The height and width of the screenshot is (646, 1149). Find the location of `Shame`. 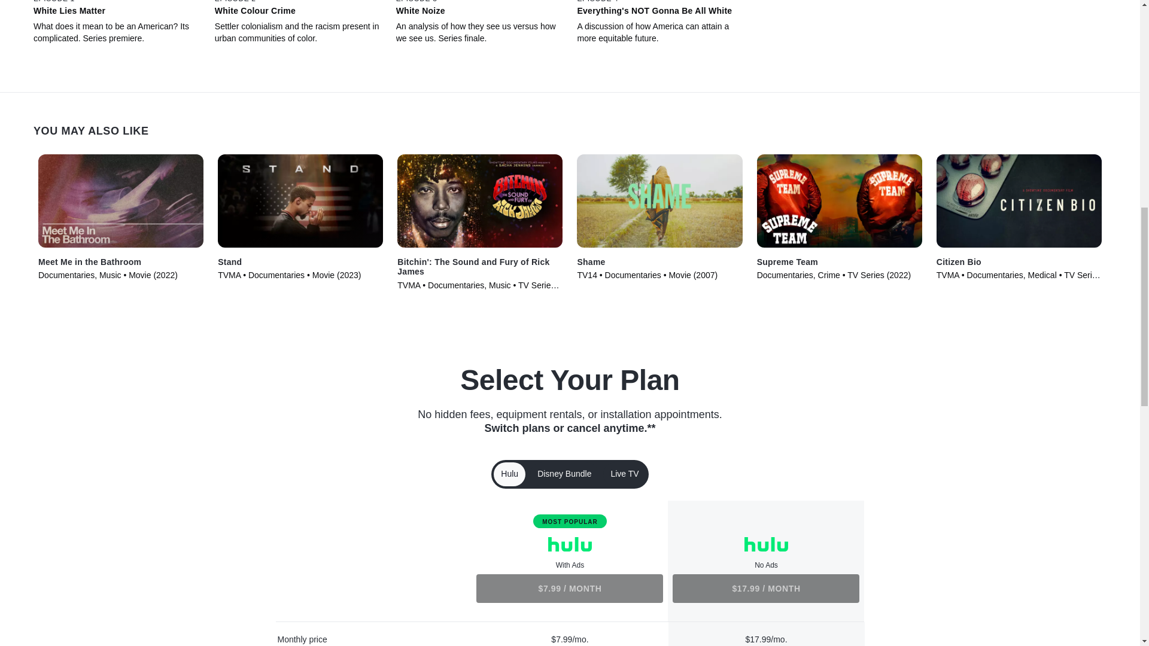

Shame is located at coordinates (591, 262).